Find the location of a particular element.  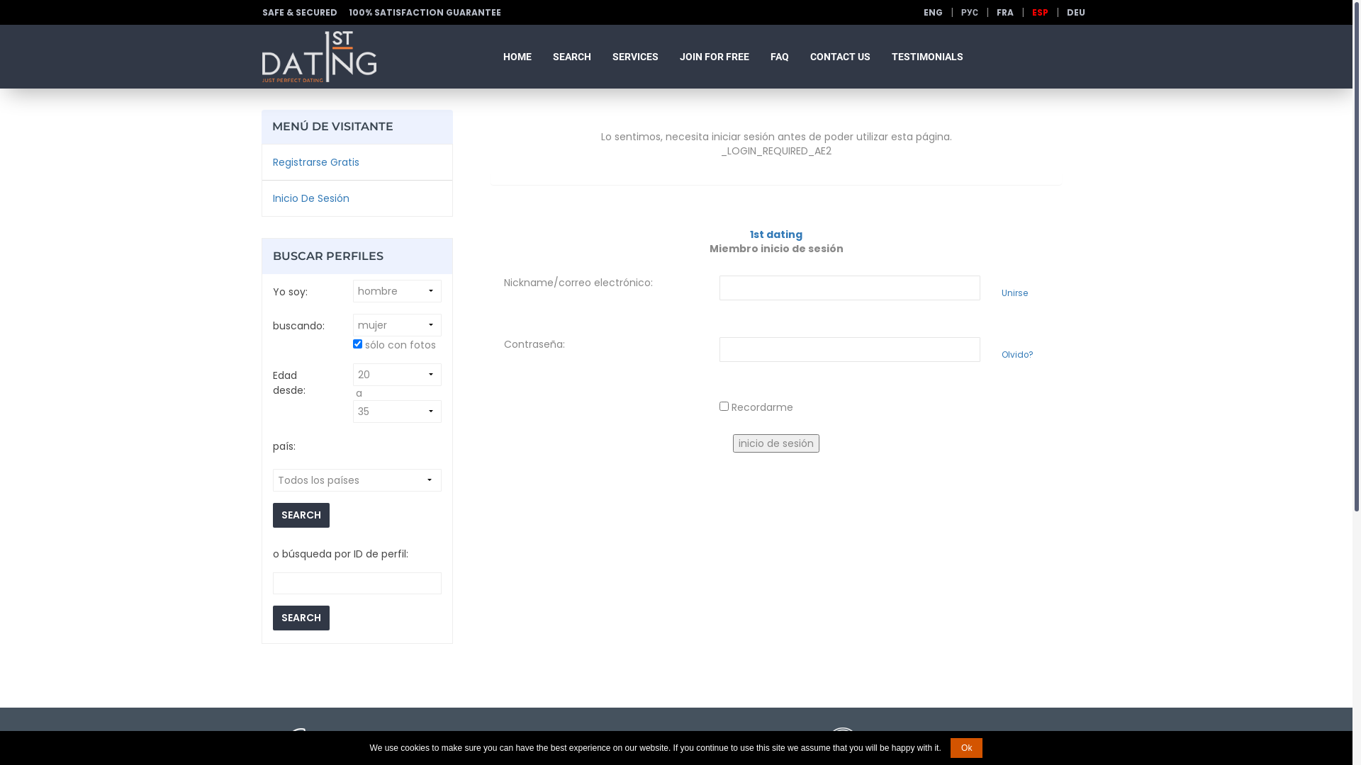

FRA is located at coordinates (1005, 13).